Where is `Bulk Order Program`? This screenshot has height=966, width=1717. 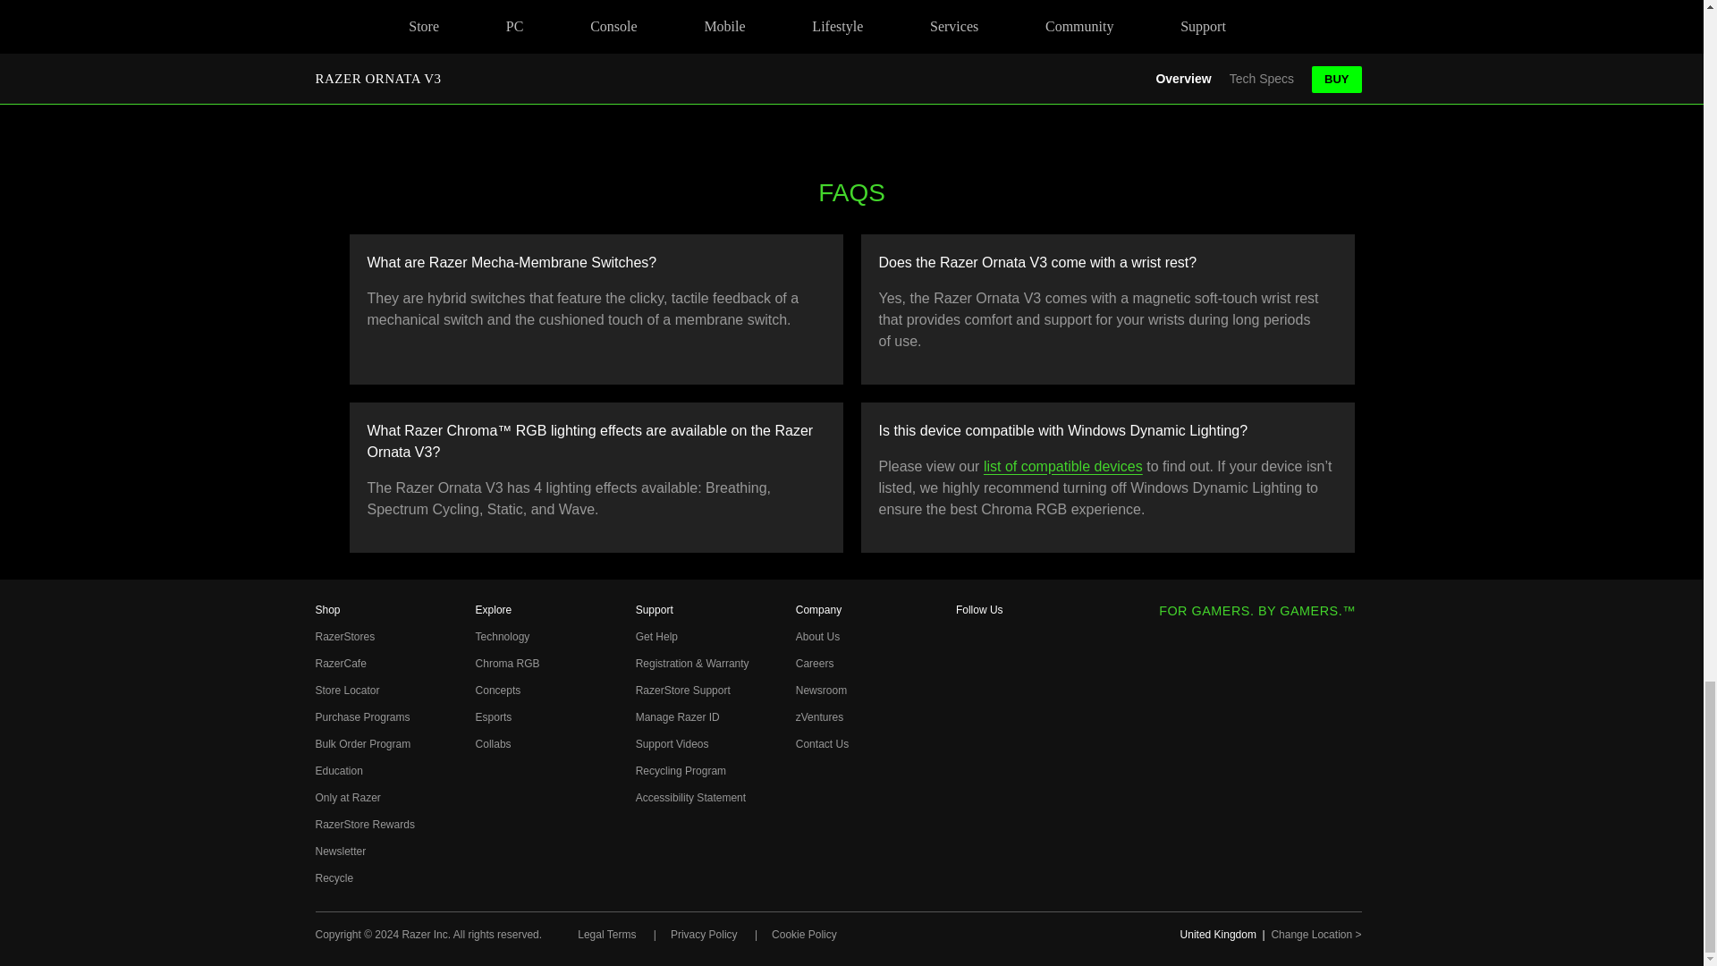
Bulk Order Program is located at coordinates (361, 744).